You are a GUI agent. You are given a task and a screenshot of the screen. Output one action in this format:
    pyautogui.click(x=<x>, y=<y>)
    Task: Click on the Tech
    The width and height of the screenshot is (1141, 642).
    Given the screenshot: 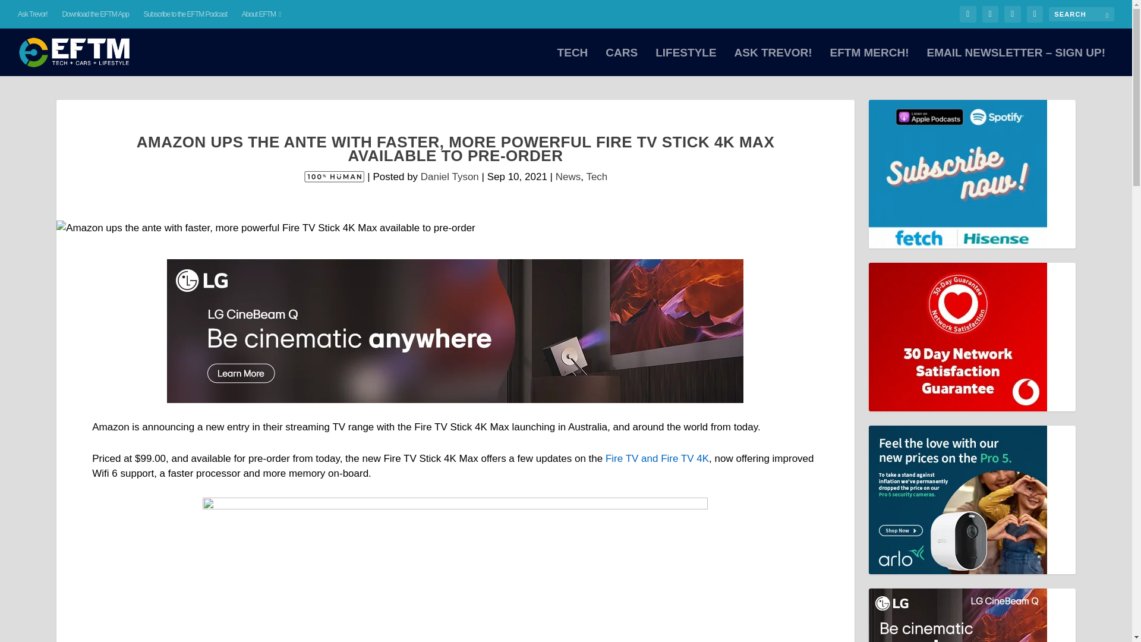 What is the action you would take?
    pyautogui.click(x=597, y=177)
    